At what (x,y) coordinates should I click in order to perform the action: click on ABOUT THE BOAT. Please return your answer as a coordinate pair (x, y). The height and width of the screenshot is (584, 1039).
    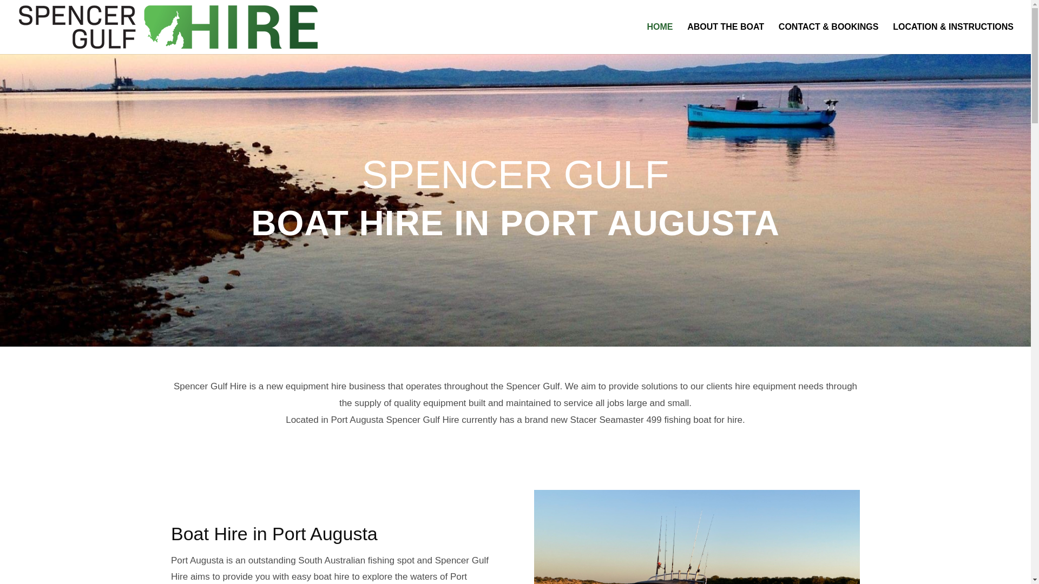
    Looking at the image, I should click on (725, 39).